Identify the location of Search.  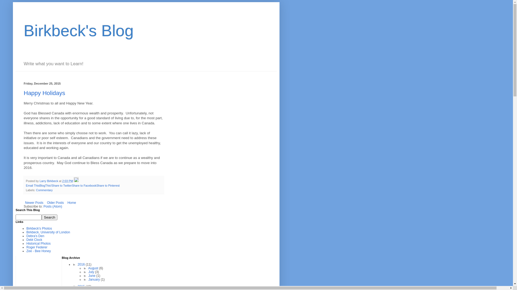
(50, 218).